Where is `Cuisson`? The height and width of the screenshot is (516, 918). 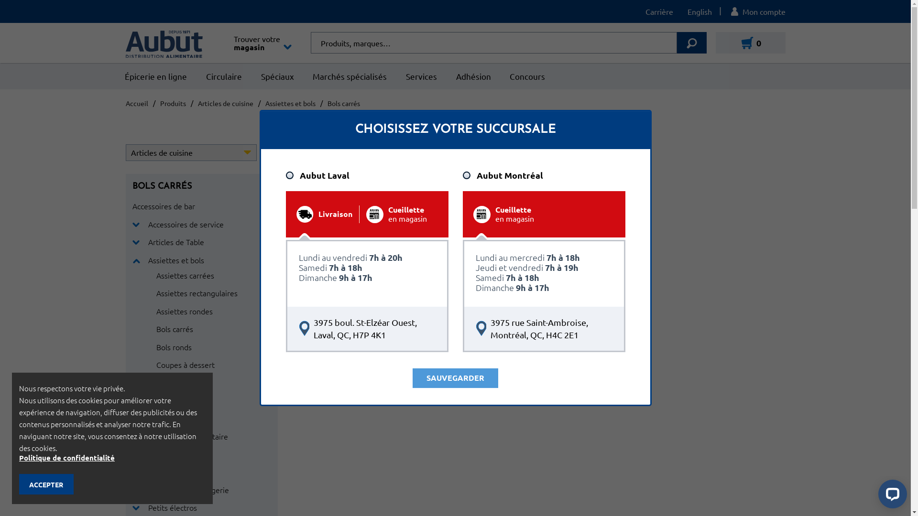 Cuisson is located at coordinates (162, 472).